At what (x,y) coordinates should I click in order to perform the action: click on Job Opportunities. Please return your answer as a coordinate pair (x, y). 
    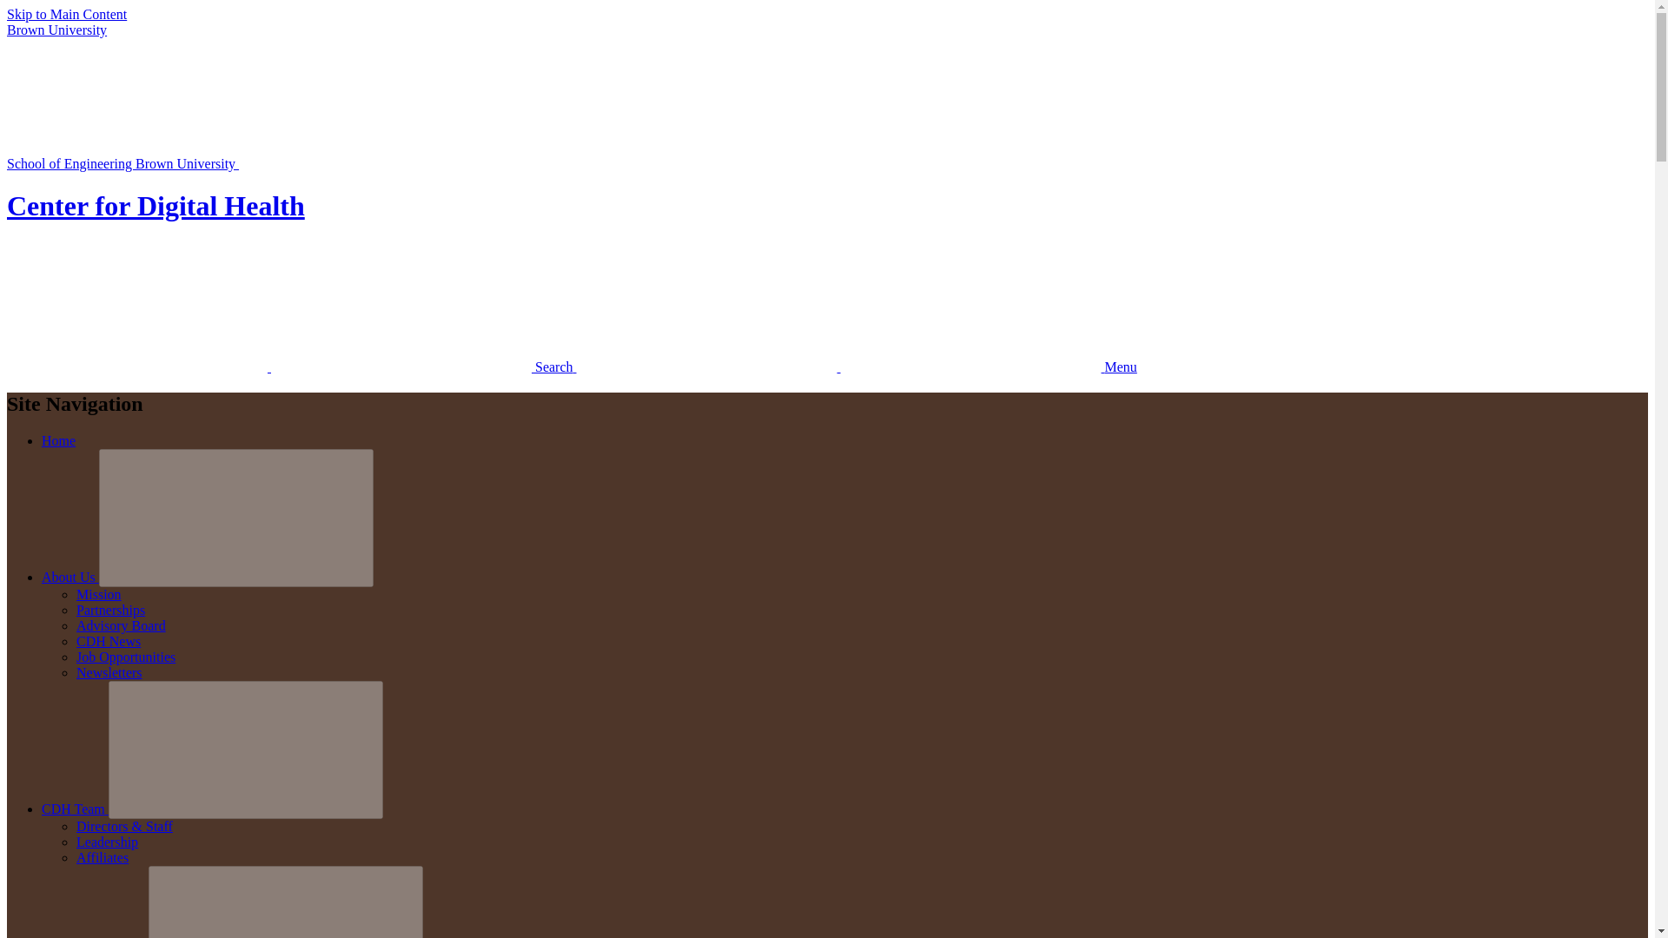
    Looking at the image, I should click on (125, 657).